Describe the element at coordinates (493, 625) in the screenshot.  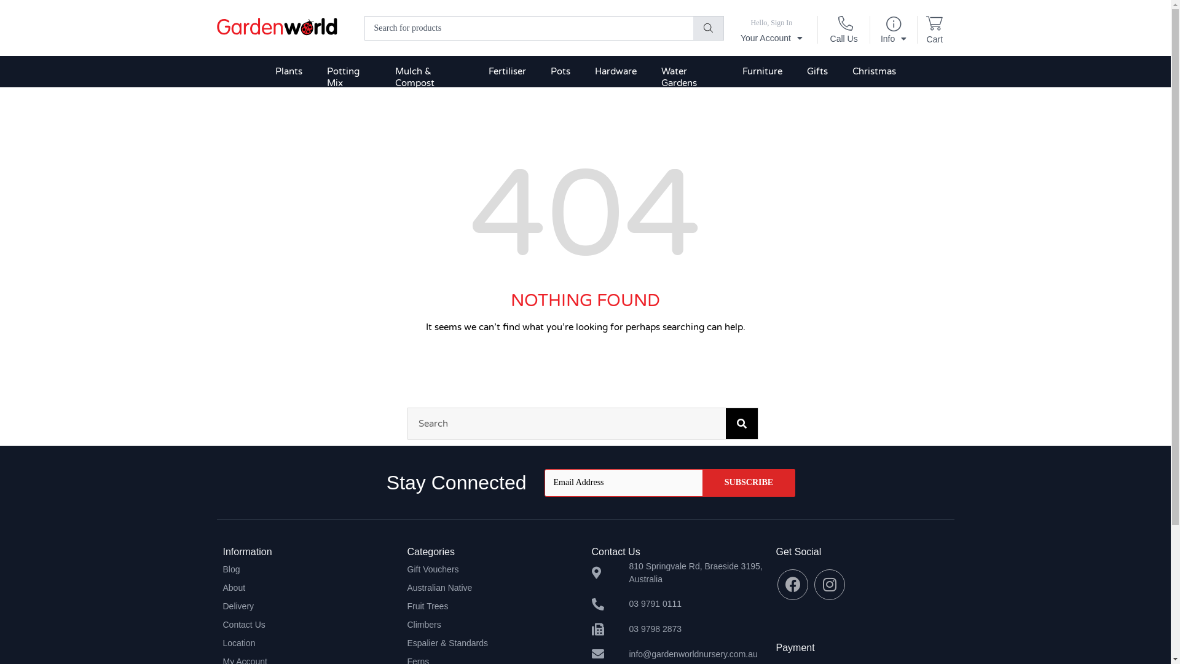
I see `Climbers` at that location.